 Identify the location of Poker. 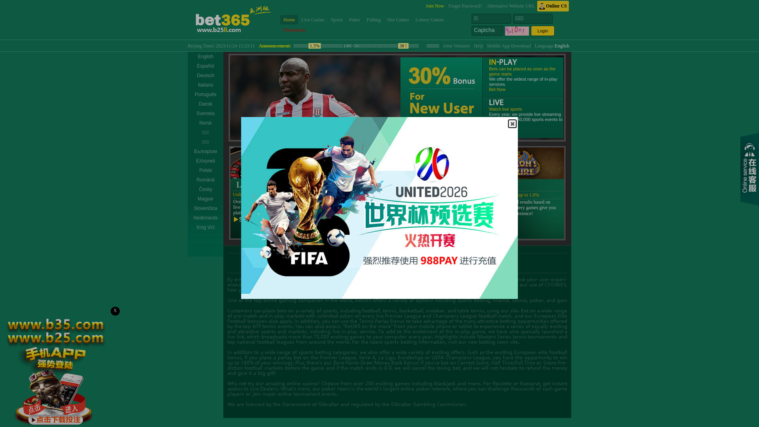
(355, 20).